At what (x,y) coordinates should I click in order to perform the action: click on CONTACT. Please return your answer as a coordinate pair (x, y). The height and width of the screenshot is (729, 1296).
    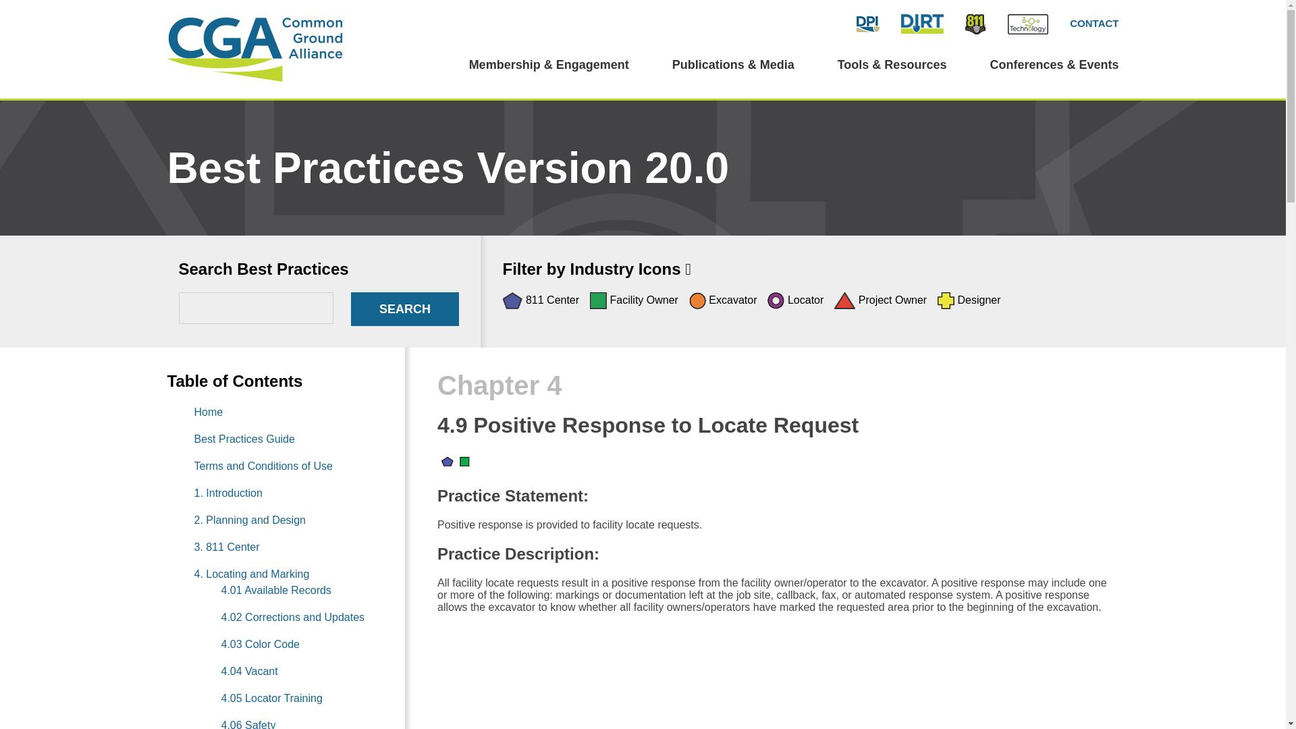
    Looking at the image, I should click on (1093, 23).